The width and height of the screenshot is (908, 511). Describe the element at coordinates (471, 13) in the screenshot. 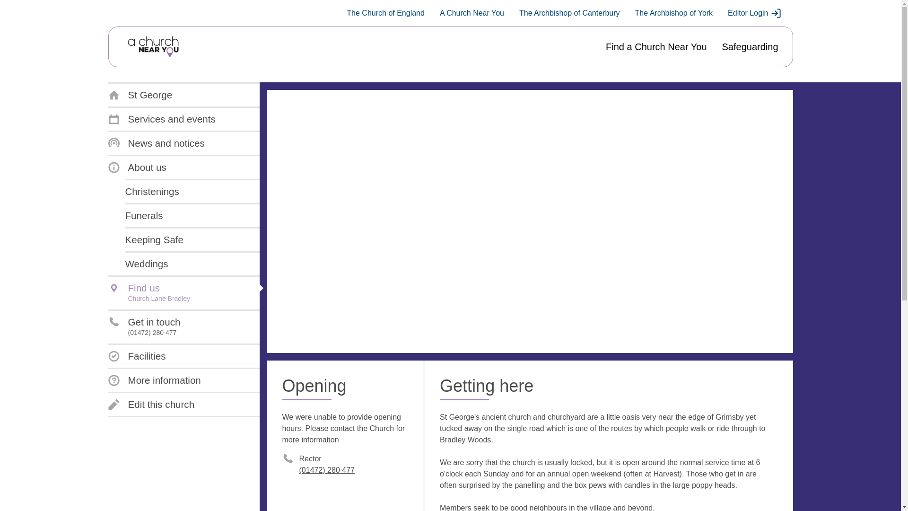

I see `A Church Near You` at that location.